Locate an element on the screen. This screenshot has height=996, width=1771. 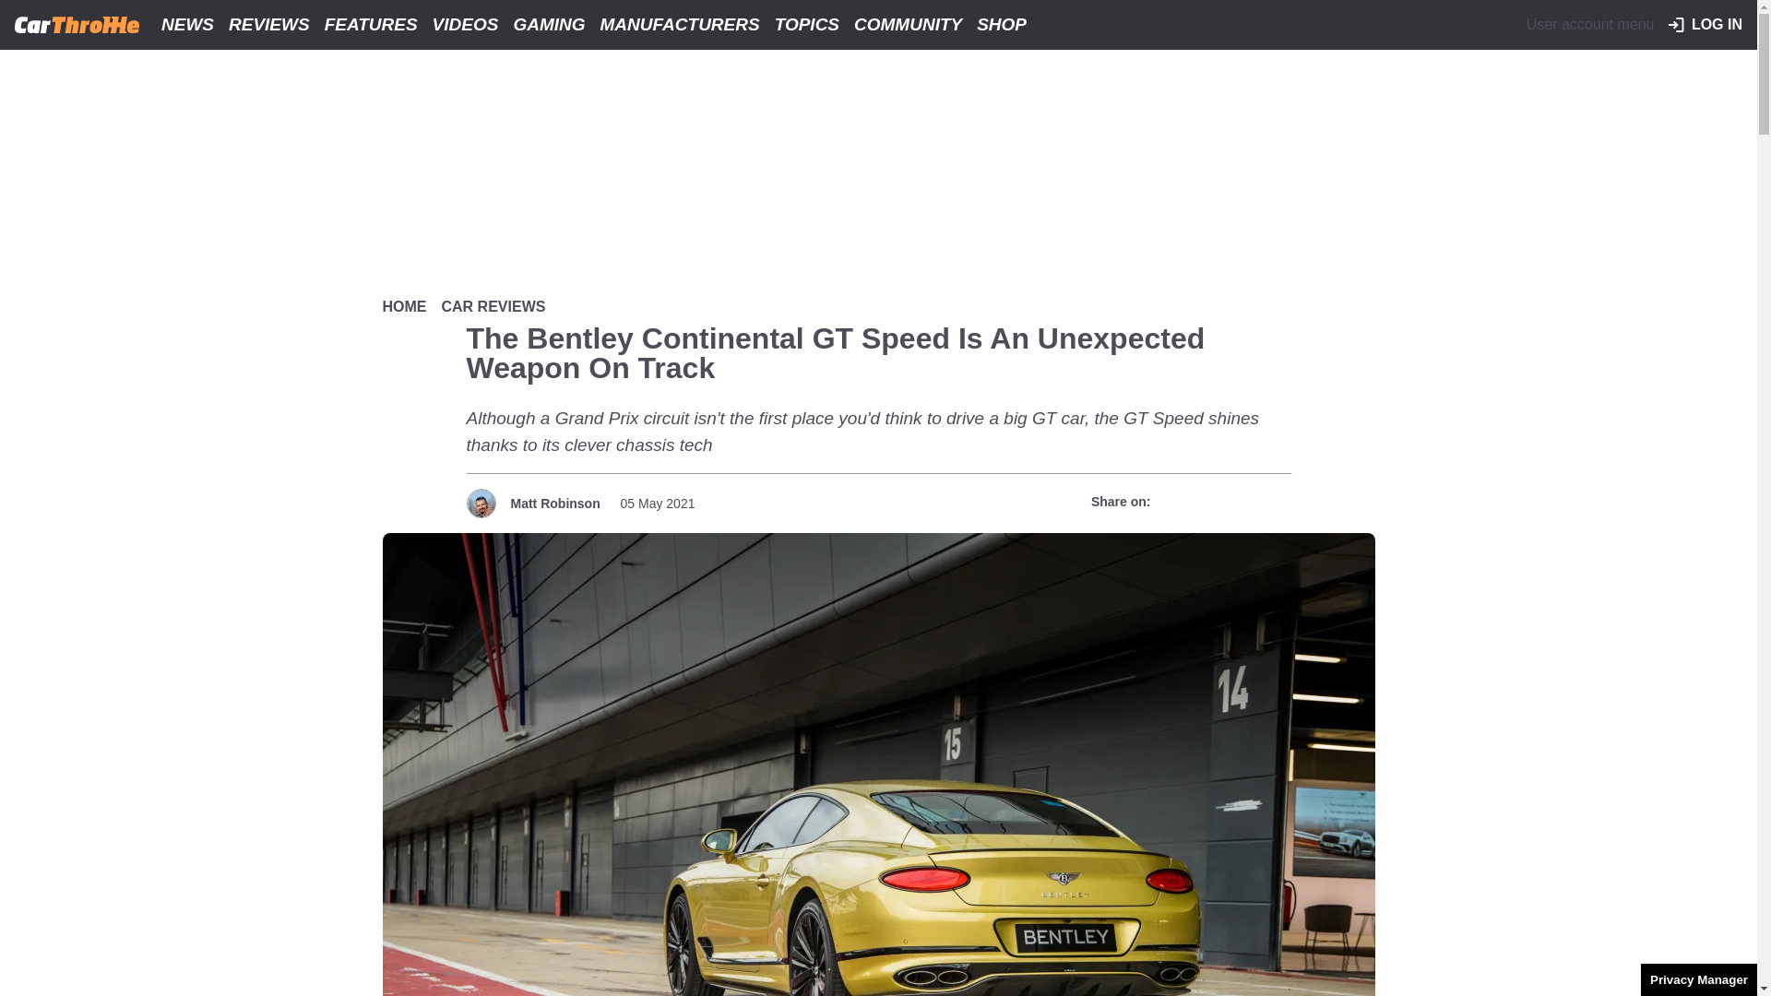
FEATURES is located at coordinates (371, 25).